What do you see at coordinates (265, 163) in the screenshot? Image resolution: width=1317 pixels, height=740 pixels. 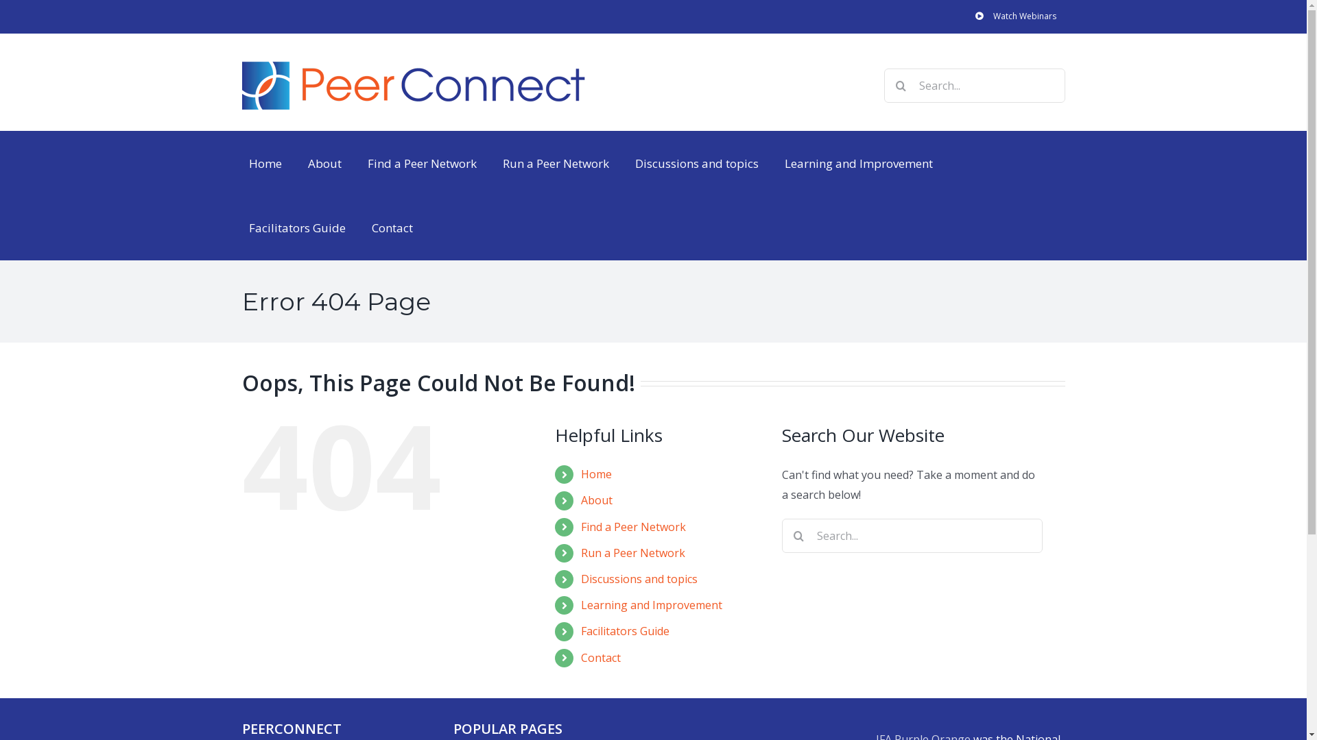 I see `Home` at bounding box center [265, 163].